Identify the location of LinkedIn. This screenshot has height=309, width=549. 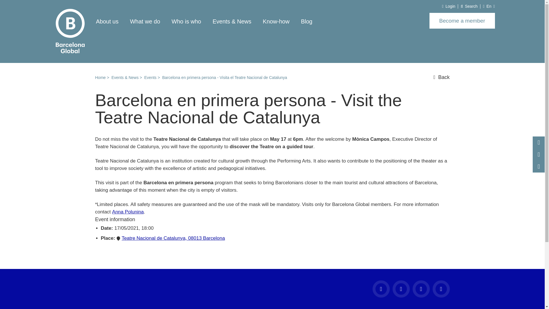
(441, 289).